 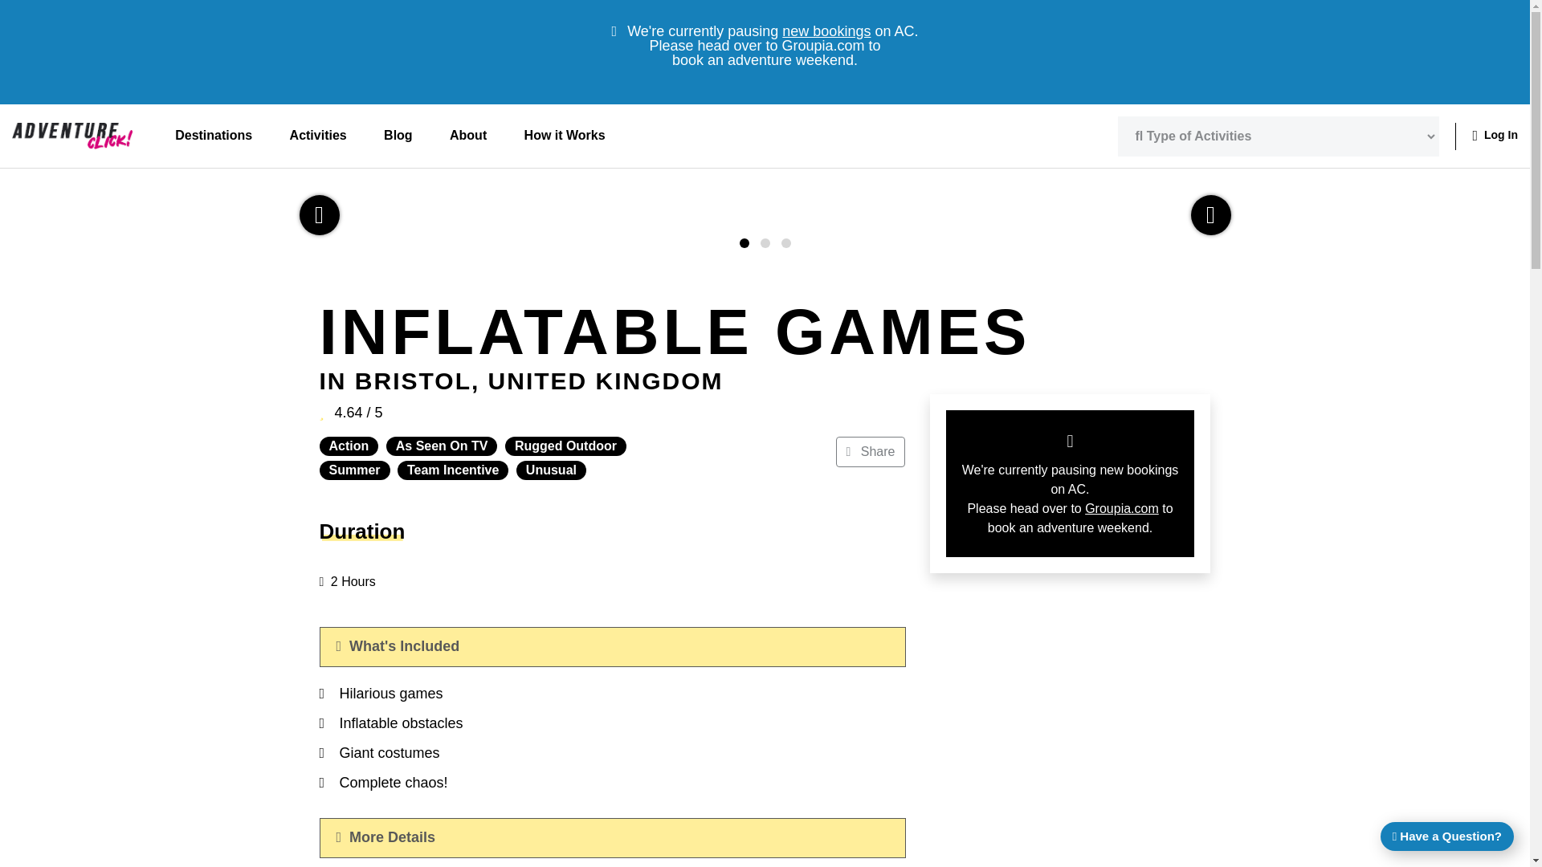 What do you see at coordinates (871, 452) in the screenshot?
I see `Share` at bounding box center [871, 452].